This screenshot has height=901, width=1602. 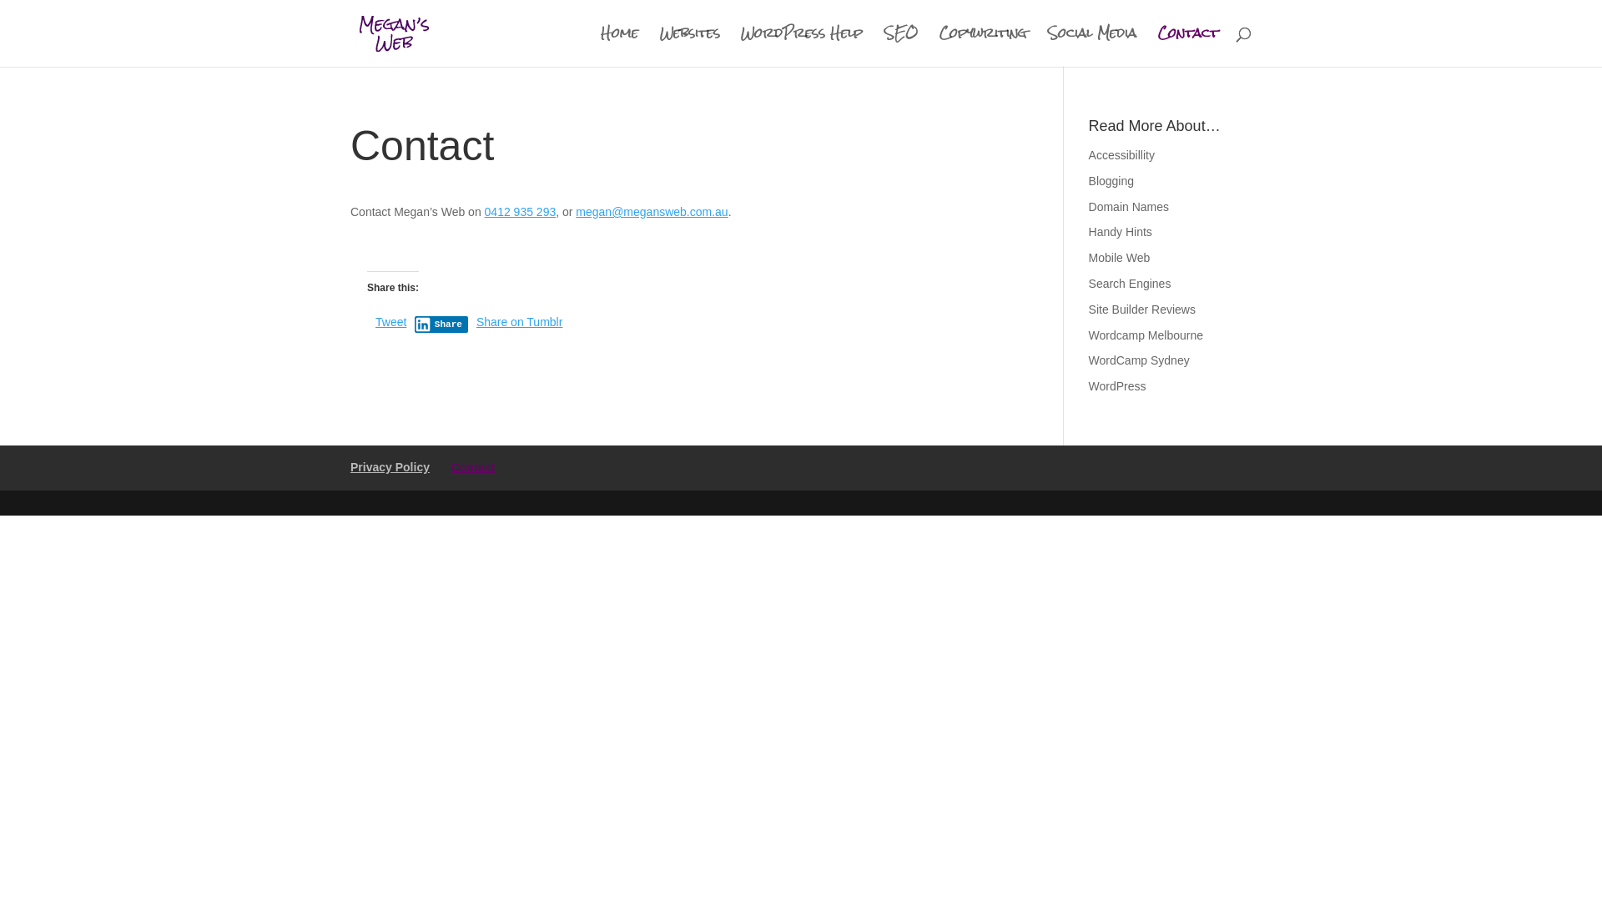 What do you see at coordinates (1111, 181) in the screenshot?
I see `Blogging` at bounding box center [1111, 181].